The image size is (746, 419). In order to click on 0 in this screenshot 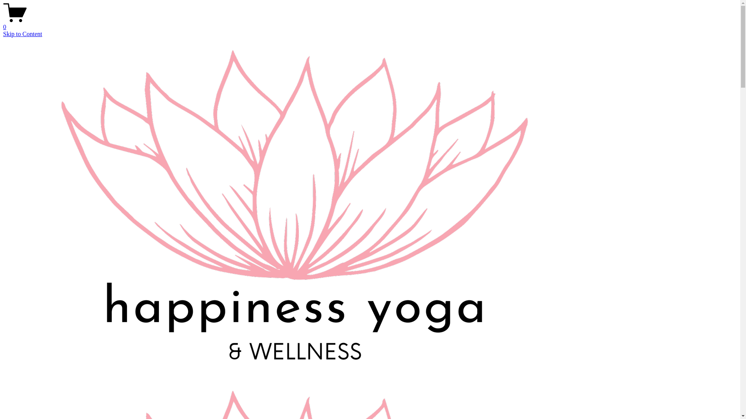, I will do `click(370, 24)`.